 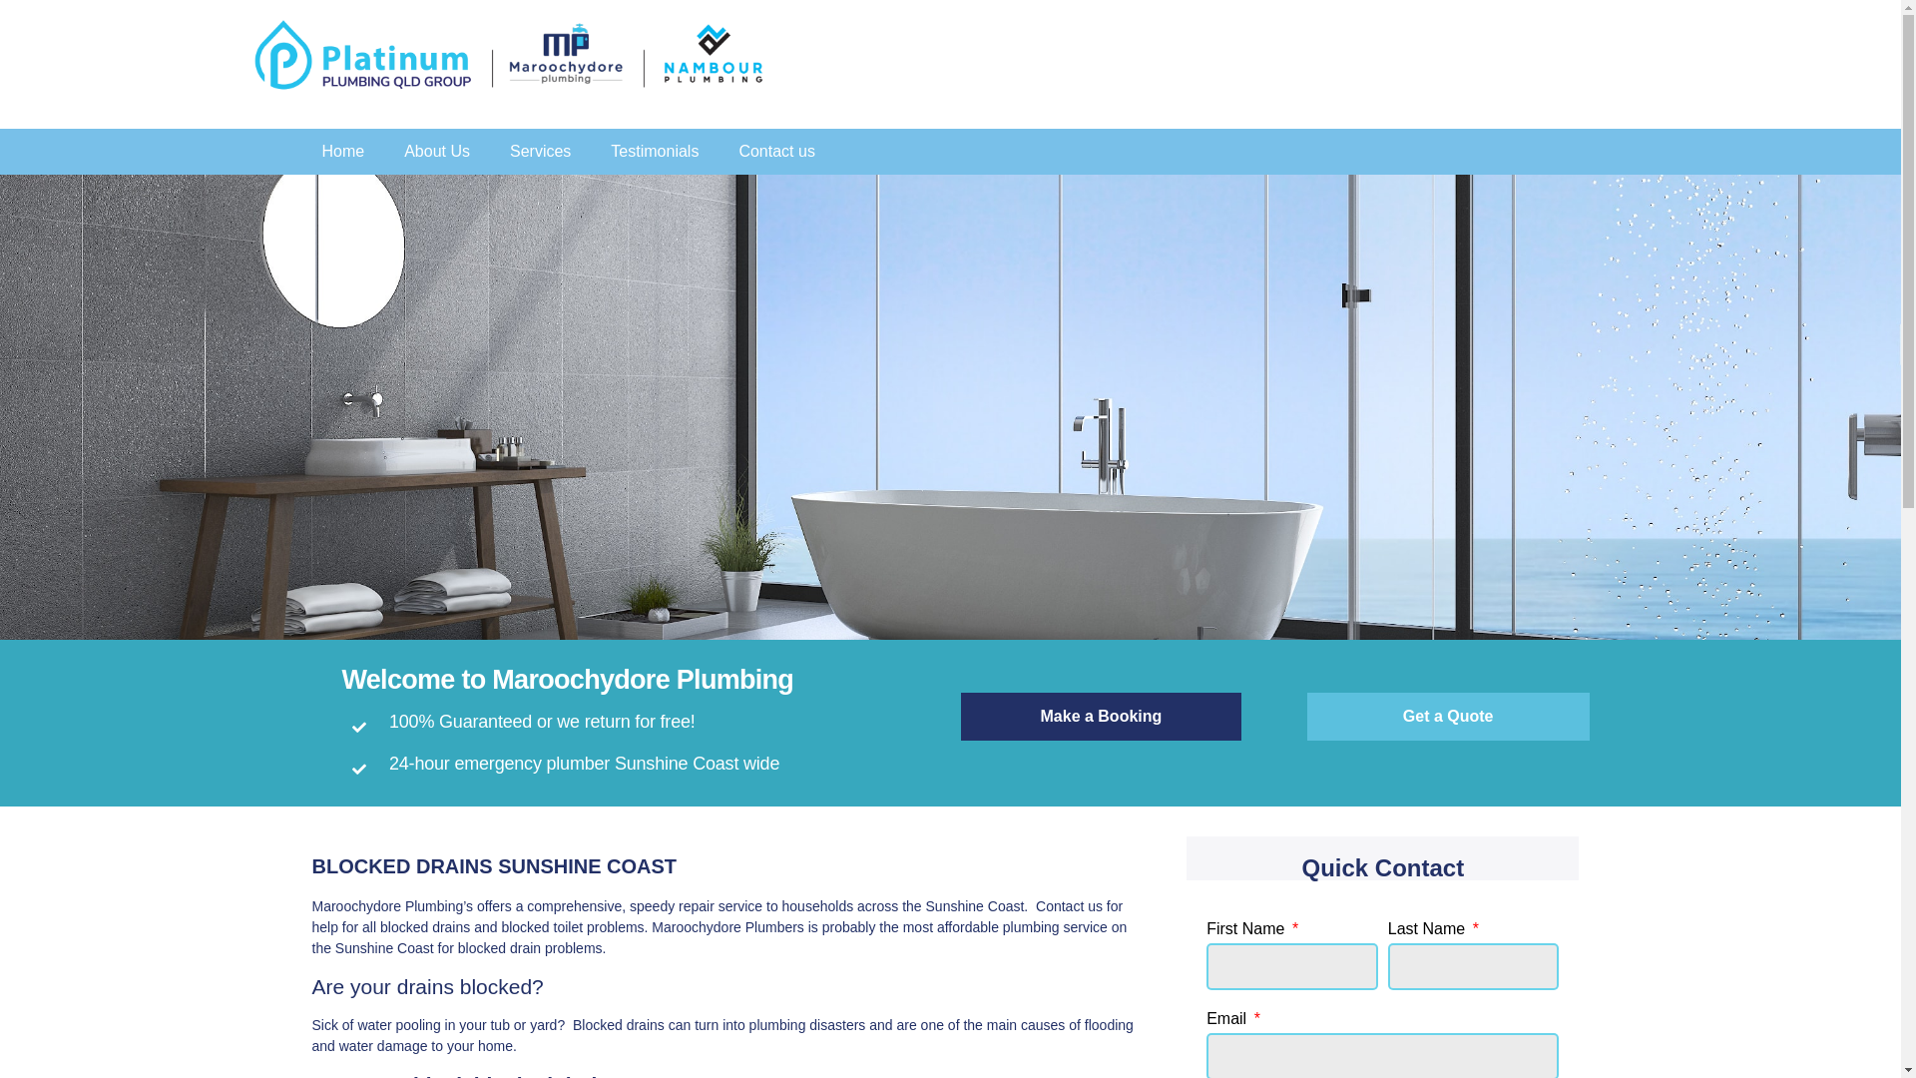 What do you see at coordinates (655, 152) in the screenshot?
I see `Testimonials` at bounding box center [655, 152].